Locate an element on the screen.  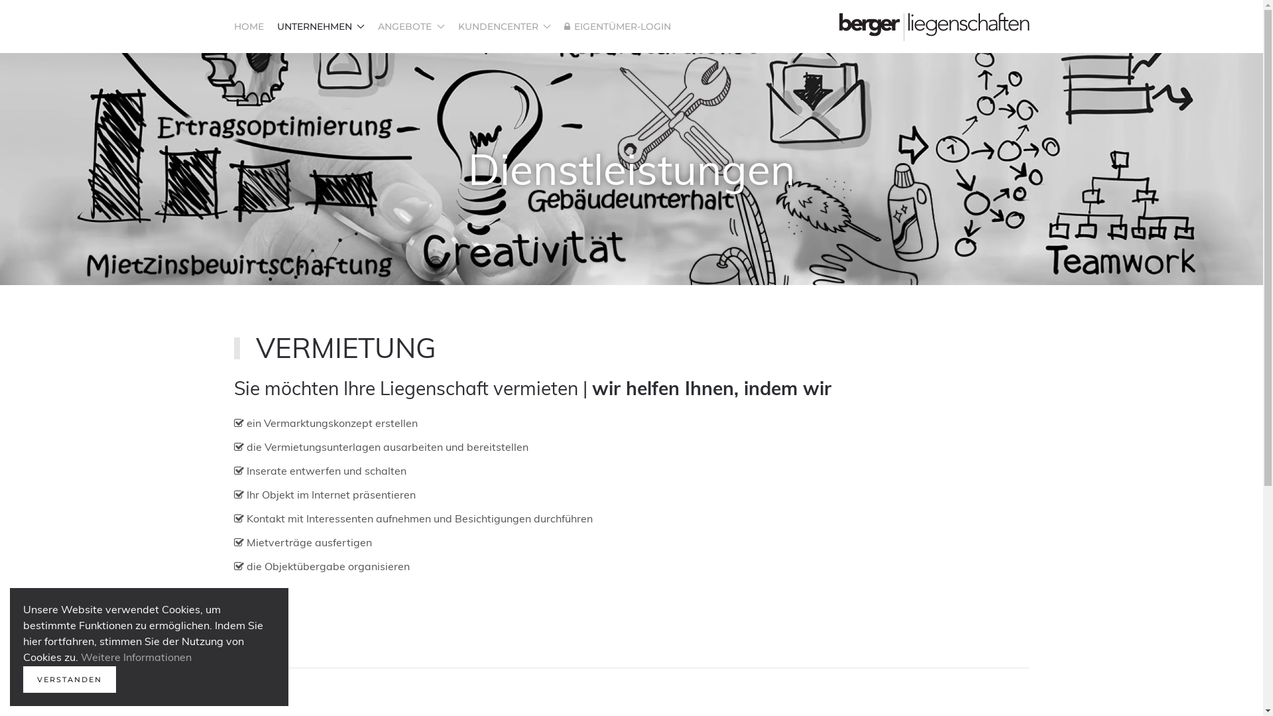
ANGEBOTE is located at coordinates (411, 27).